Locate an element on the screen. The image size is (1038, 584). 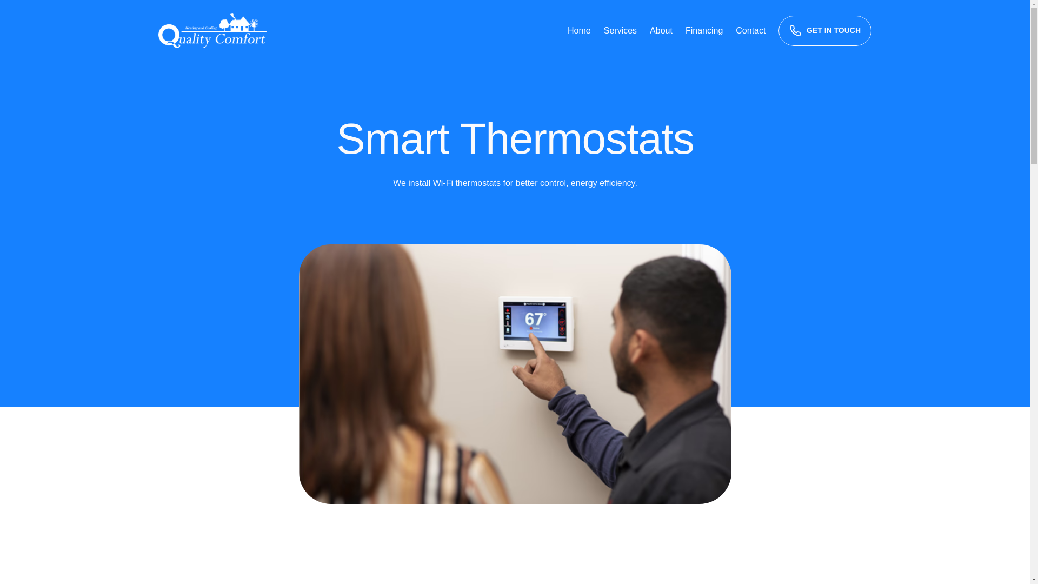
Contact is located at coordinates (750, 30).